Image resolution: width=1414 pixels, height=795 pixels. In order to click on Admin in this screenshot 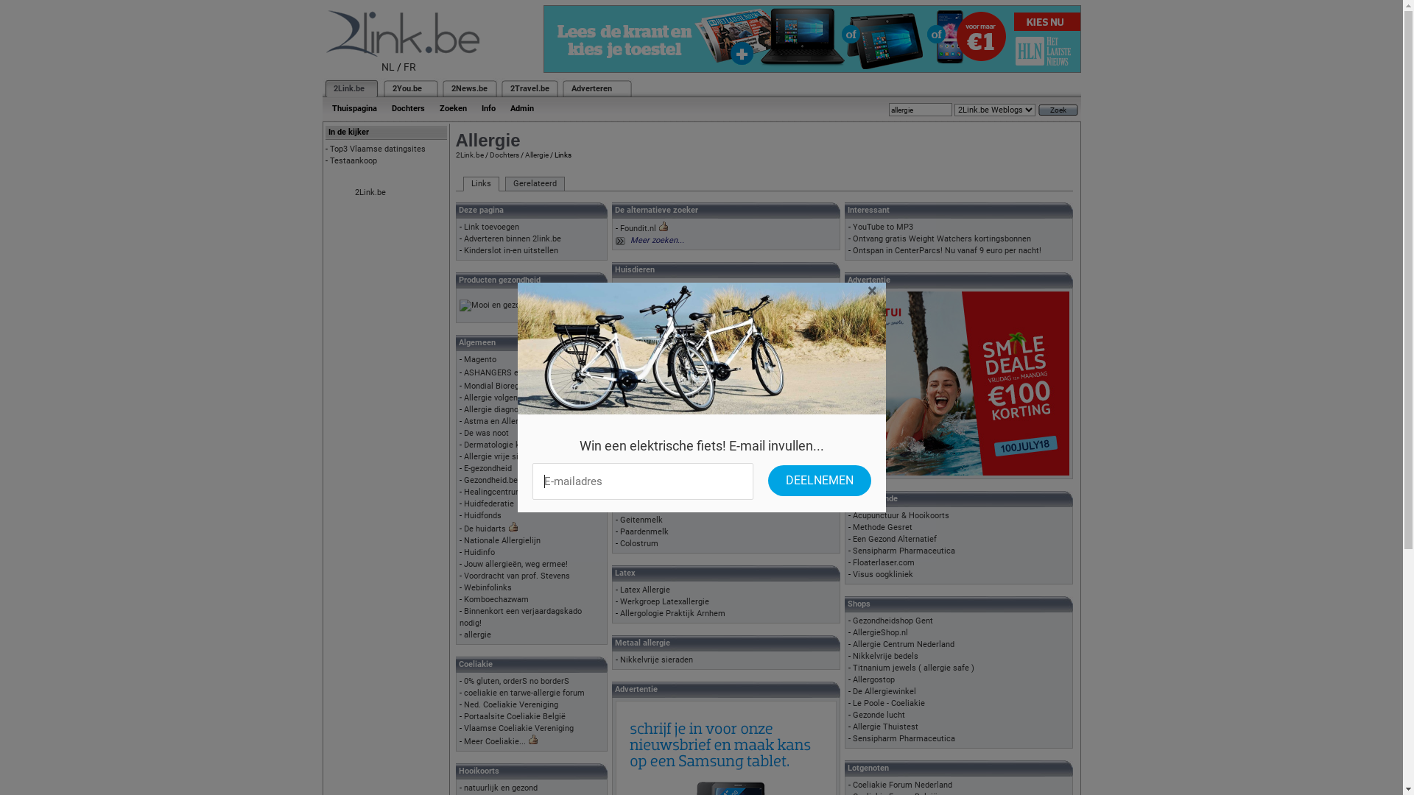, I will do `click(521, 109)`.